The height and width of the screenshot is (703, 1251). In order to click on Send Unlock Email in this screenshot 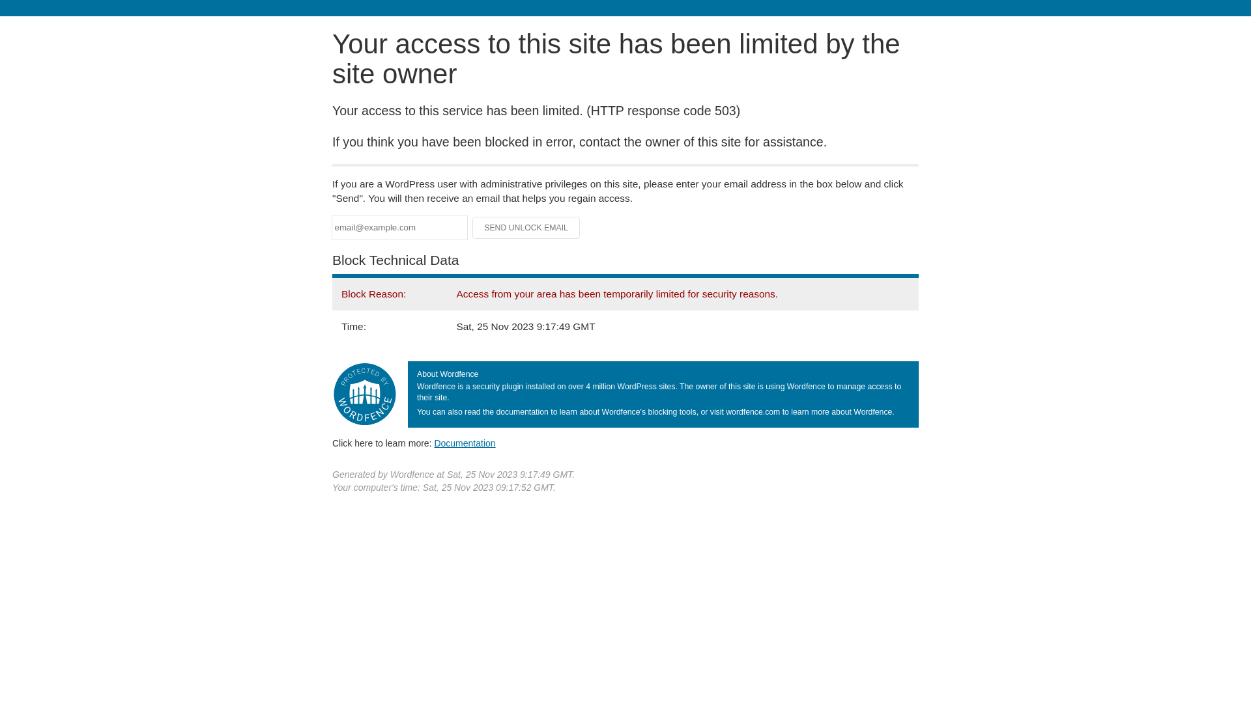, I will do `click(526, 228)`.